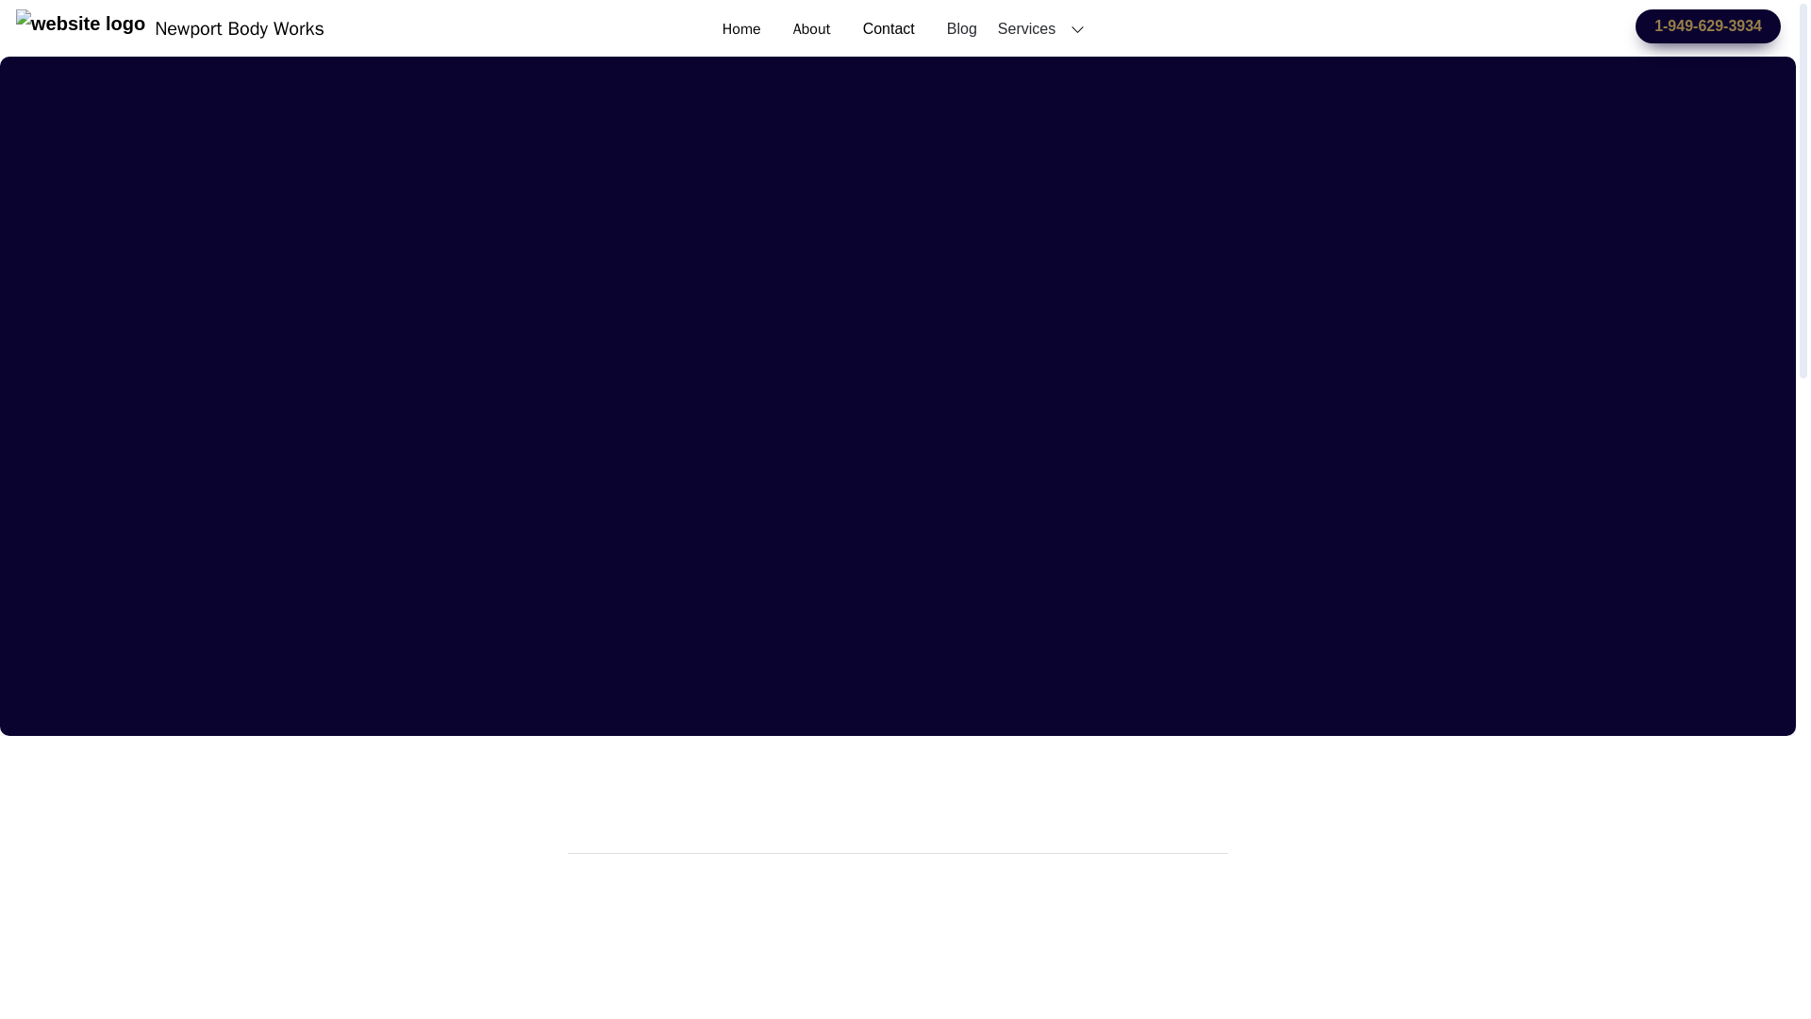 The height and width of the screenshot is (1019, 1811). Describe the element at coordinates (1026, 29) in the screenshot. I see `Services` at that location.